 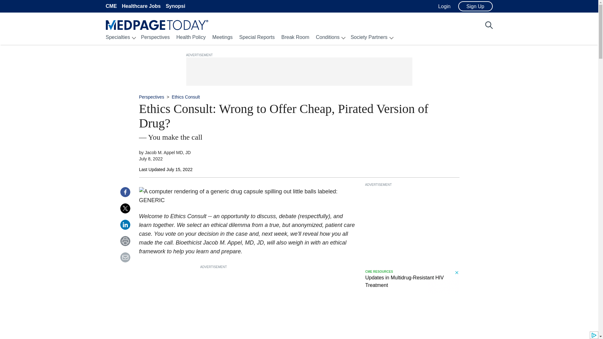 I want to click on Share on Facebook. Opens in a new tab or window, so click(x=125, y=192).